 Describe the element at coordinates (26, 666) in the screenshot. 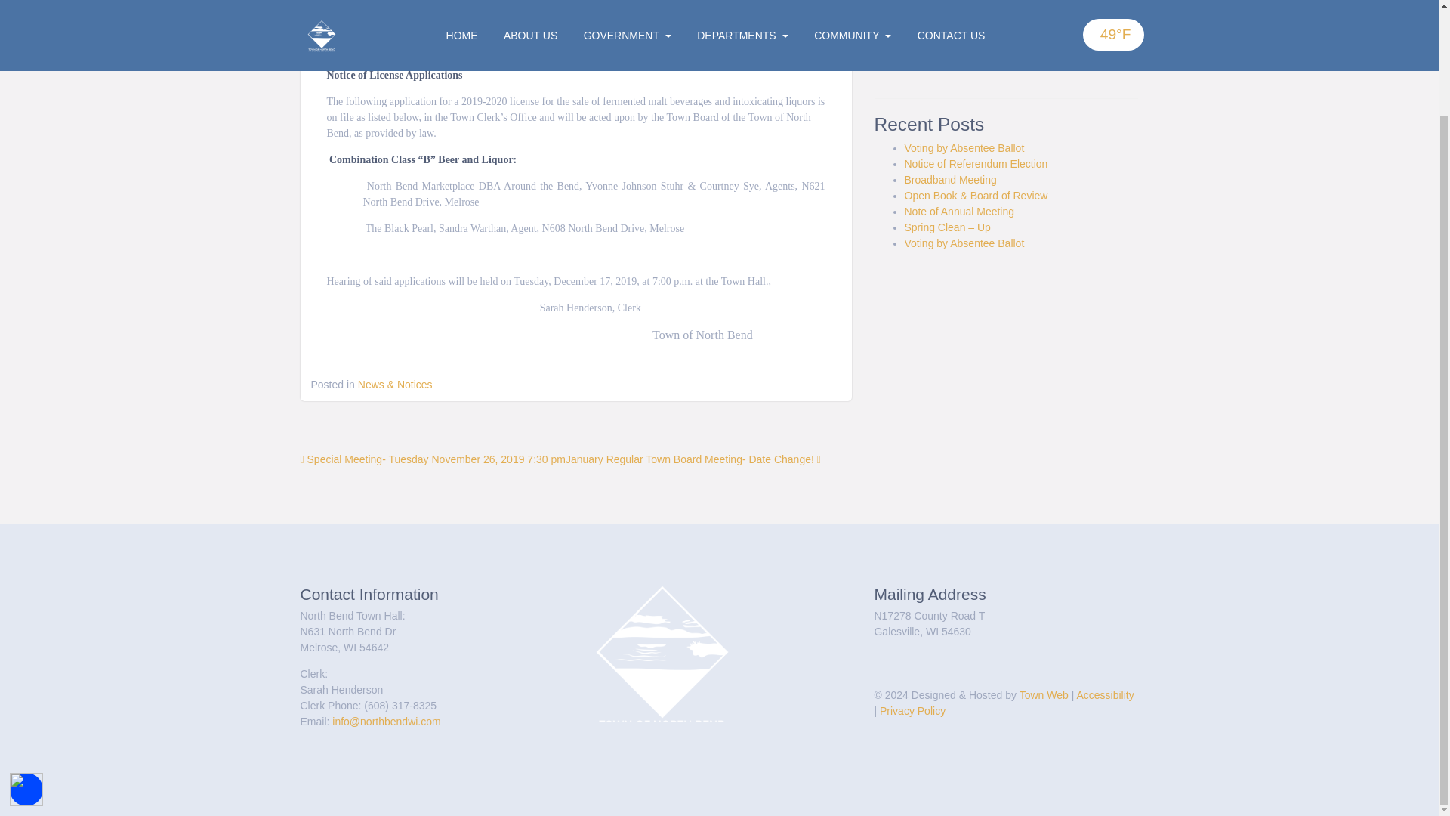

I see `Accessibility Menu` at that location.